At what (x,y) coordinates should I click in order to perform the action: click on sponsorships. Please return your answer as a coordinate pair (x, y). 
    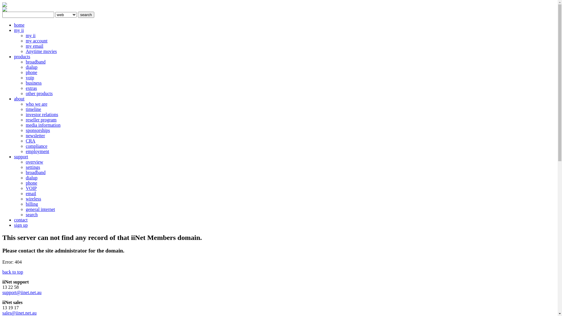
    Looking at the image, I should click on (38, 130).